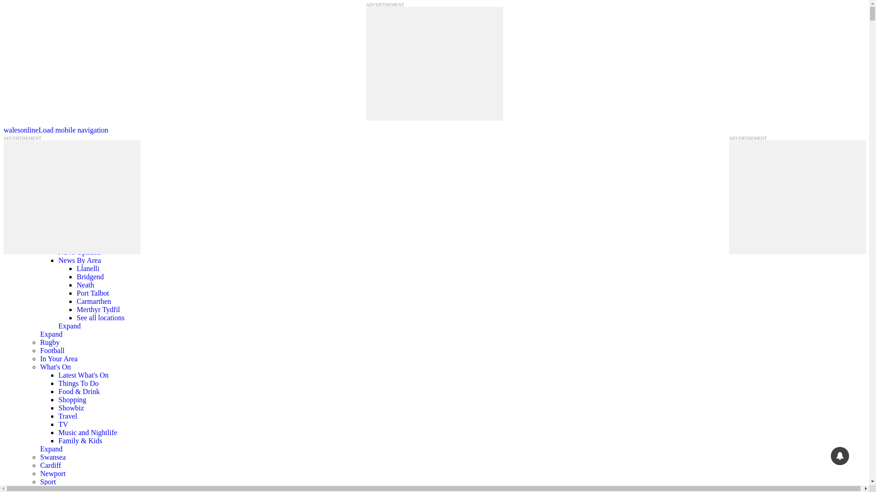 Image resolution: width=876 pixels, height=492 pixels. Describe the element at coordinates (88, 432) in the screenshot. I see `Music and Nightlife` at that location.